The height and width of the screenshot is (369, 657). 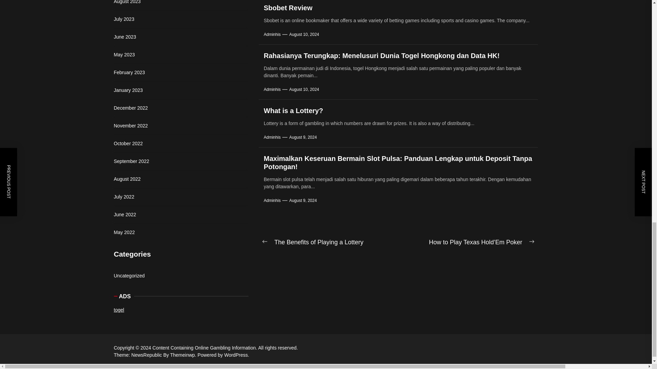 What do you see at coordinates (288, 8) in the screenshot?
I see `Sbobet Review` at bounding box center [288, 8].